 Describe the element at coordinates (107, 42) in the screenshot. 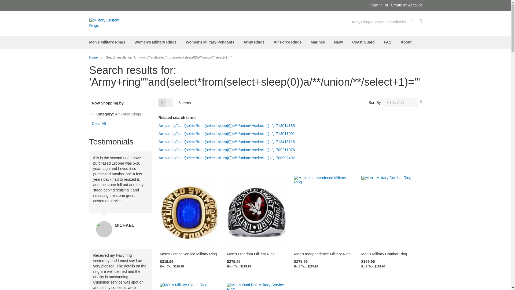

I see `Men's Military Rings` at that location.